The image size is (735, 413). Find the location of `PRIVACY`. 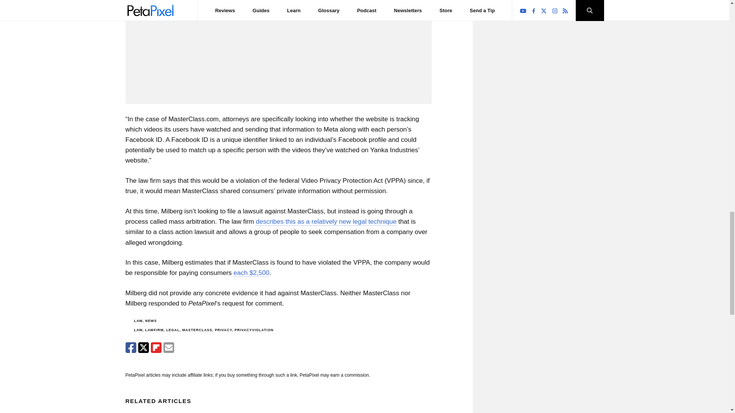

PRIVACY is located at coordinates (223, 330).